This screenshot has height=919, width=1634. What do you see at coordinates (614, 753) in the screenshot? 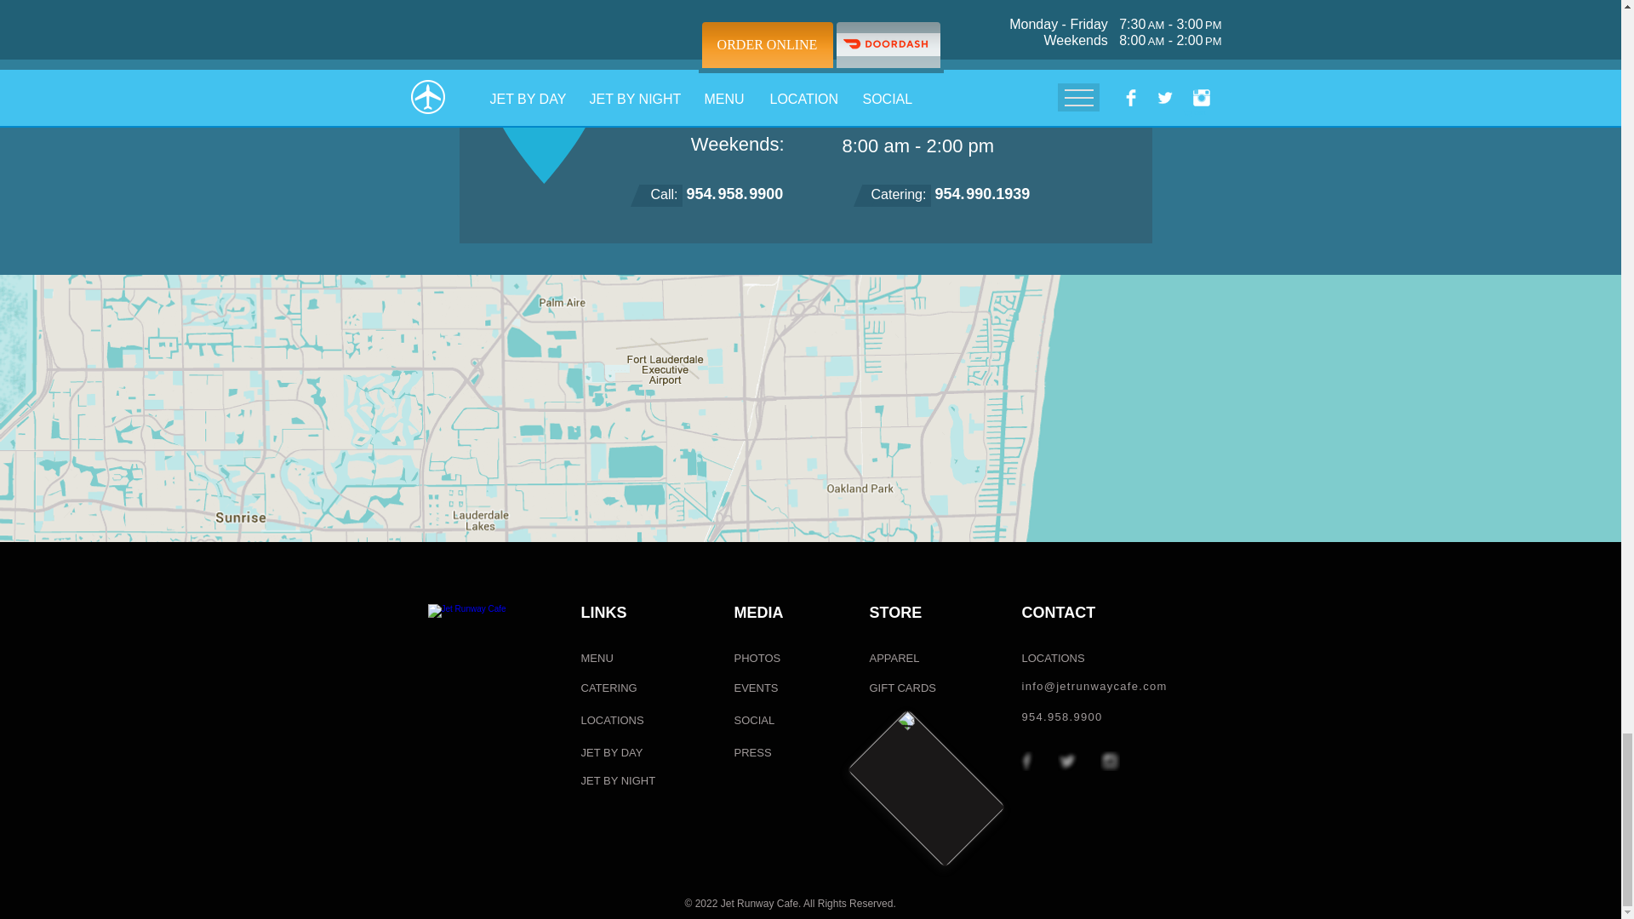
I see `JET BY DAY` at bounding box center [614, 753].